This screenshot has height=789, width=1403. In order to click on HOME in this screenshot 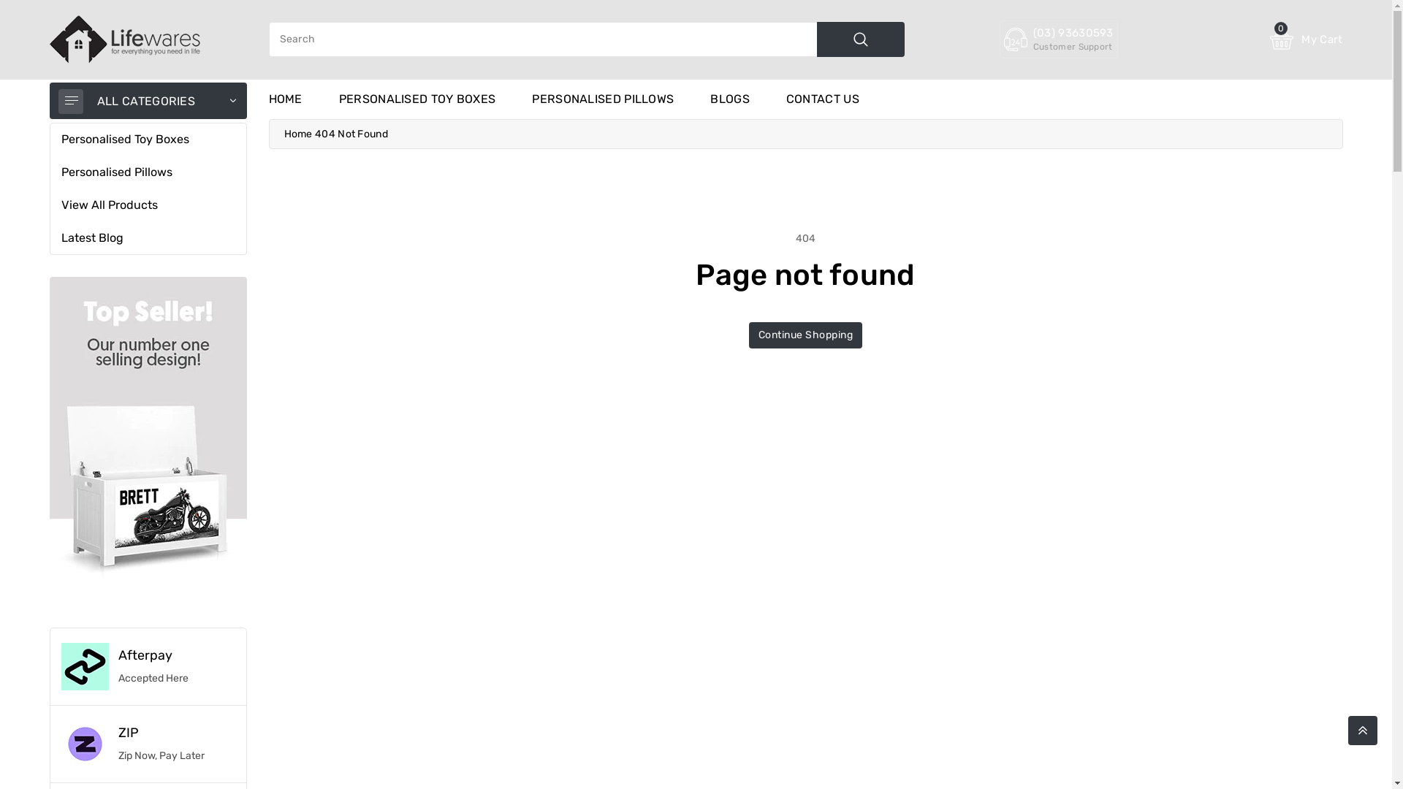, I will do `click(286, 99)`.